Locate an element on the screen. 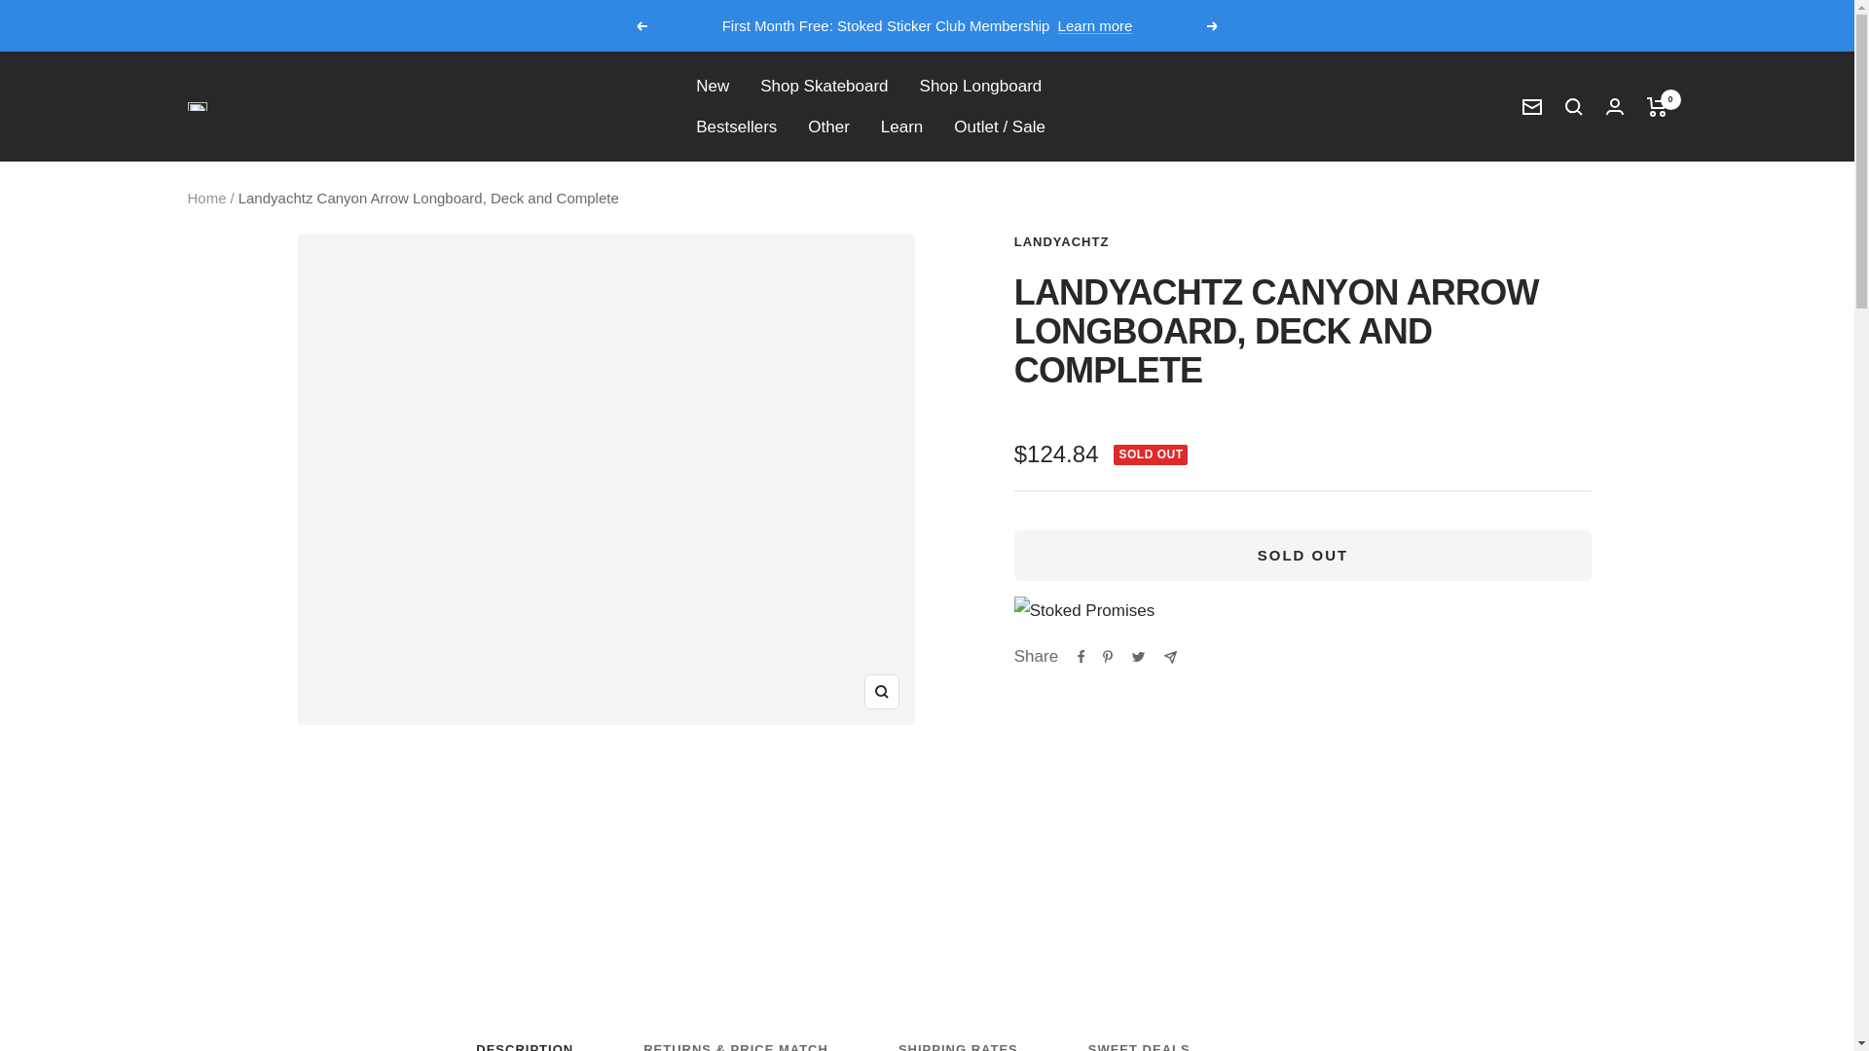 The width and height of the screenshot is (1869, 1051). Shop Skateboard is located at coordinates (824, 86).